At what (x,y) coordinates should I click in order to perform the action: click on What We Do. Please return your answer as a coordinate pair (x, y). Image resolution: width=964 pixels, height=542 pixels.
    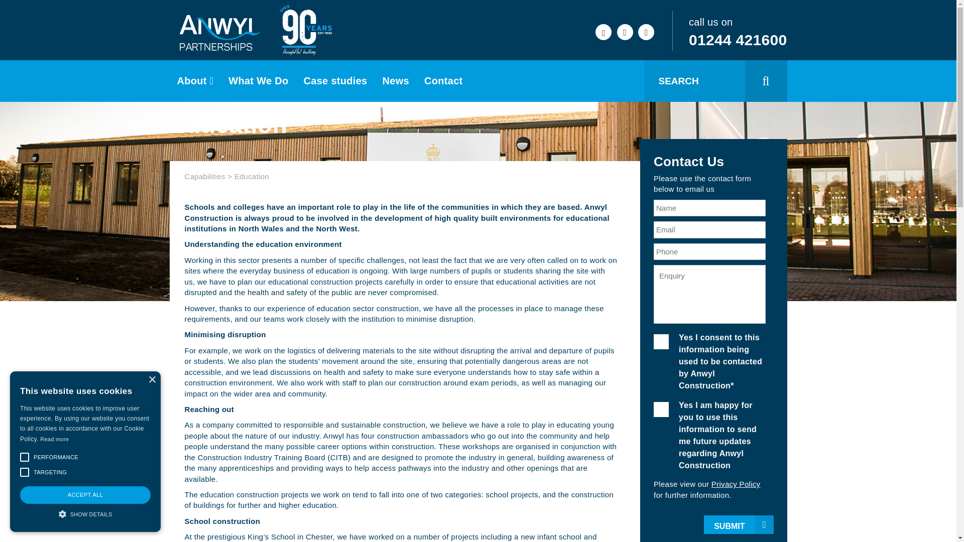
    Looking at the image, I should click on (258, 81).